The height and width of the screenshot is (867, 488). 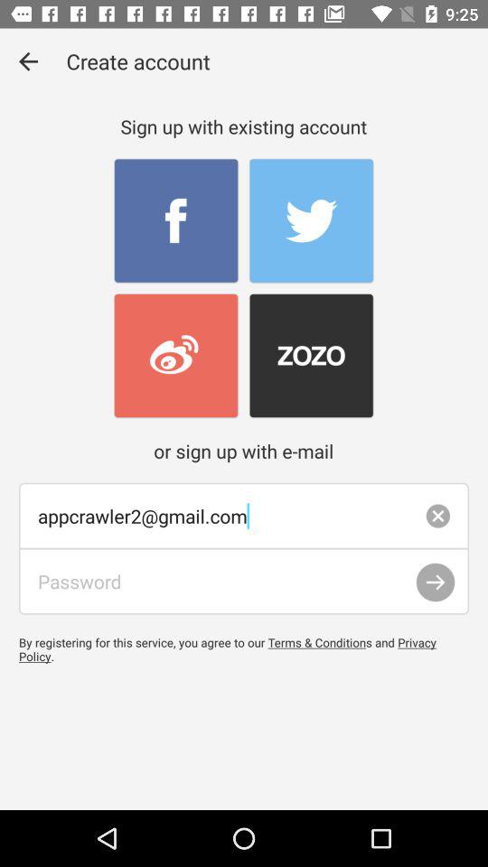 What do you see at coordinates (244, 582) in the screenshot?
I see `turn on icon below the appcrawler2@gmail.com item` at bounding box center [244, 582].